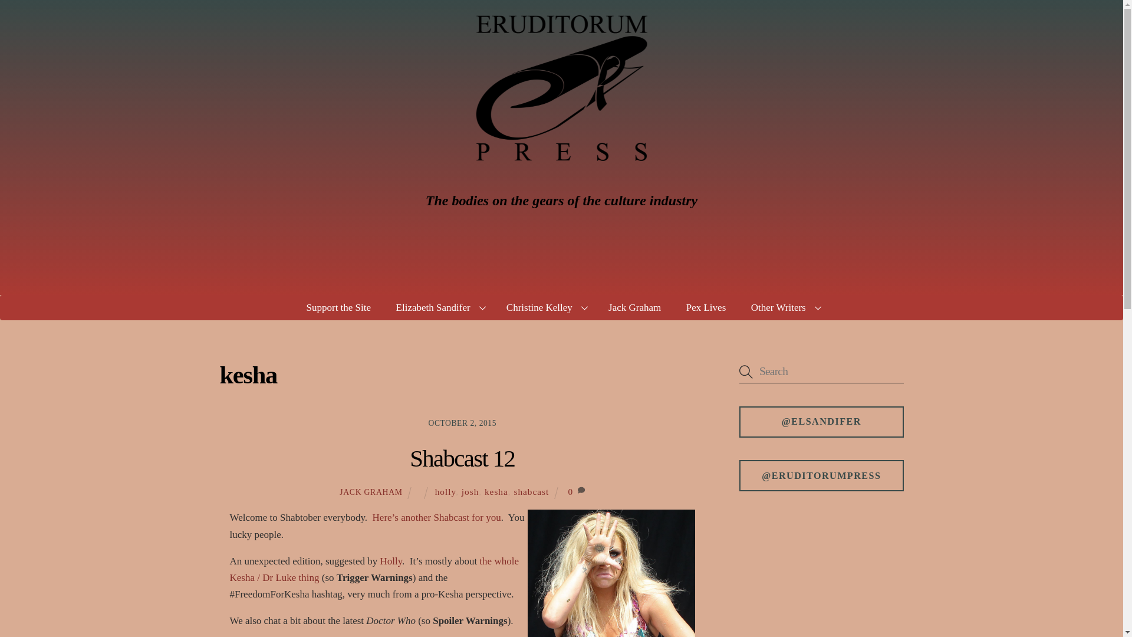 This screenshot has height=637, width=1132. I want to click on Pex Lives, so click(705, 308).